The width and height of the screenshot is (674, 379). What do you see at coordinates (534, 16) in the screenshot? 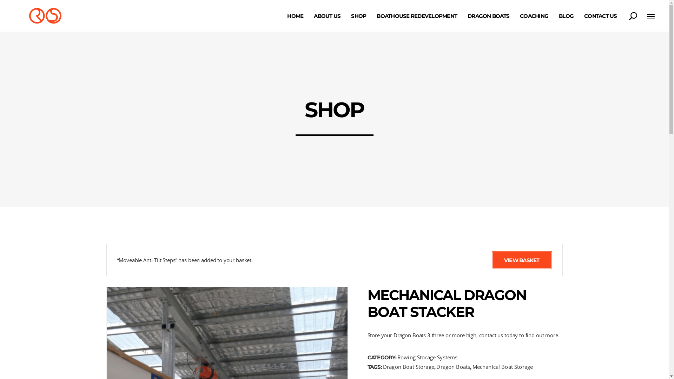
I see `COACHING` at bounding box center [534, 16].